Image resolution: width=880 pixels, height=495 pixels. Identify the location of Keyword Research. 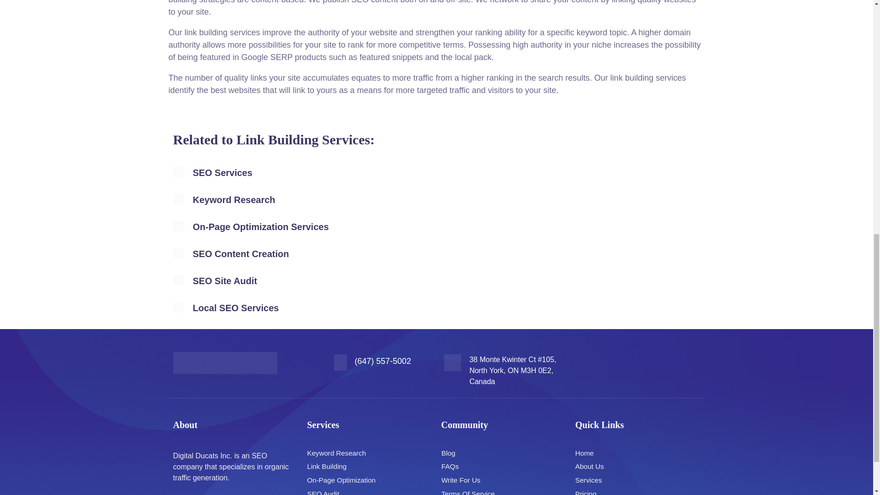
(234, 200).